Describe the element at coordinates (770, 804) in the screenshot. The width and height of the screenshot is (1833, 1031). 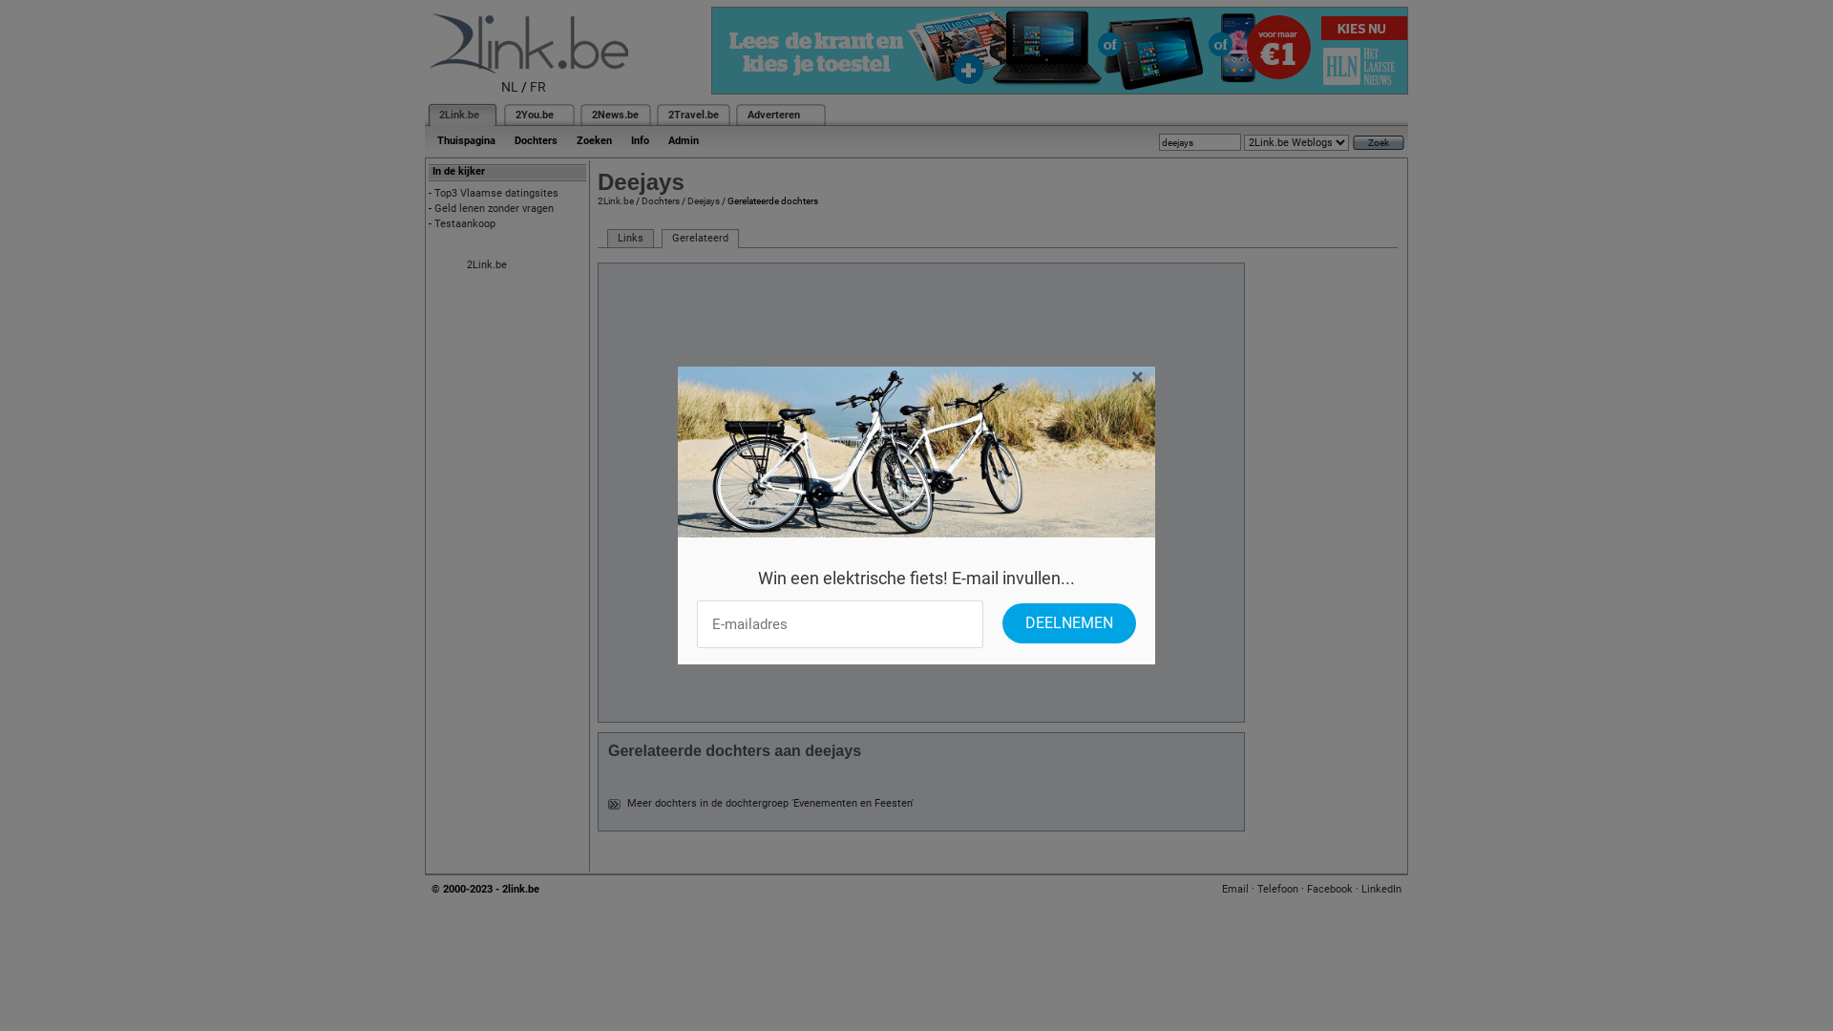
I see `Meer dochters in de dochtergroep 'Evenementen en Feesten'` at that location.